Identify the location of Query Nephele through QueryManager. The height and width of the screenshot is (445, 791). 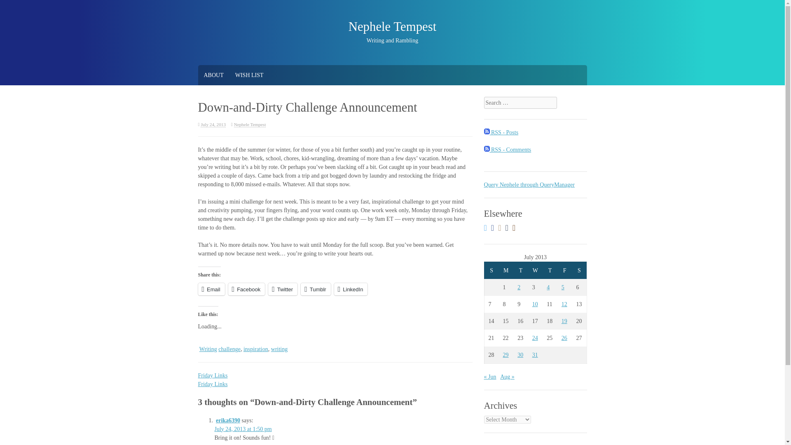
(529, 185).